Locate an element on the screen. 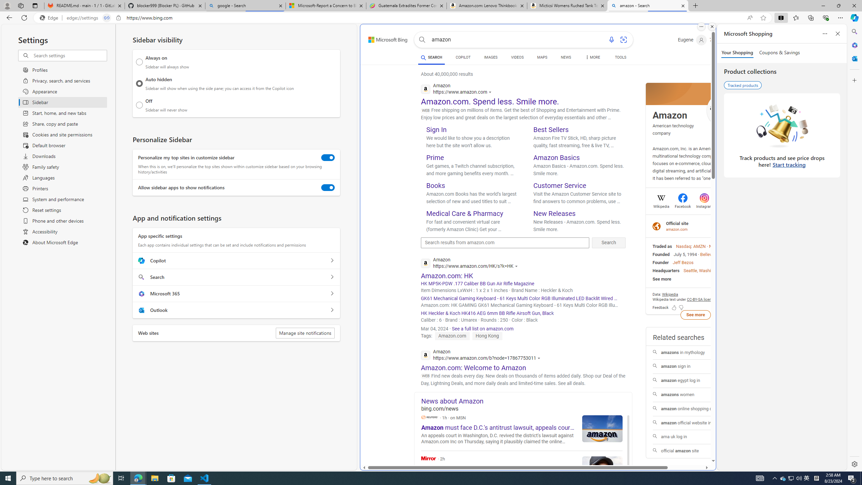  Customer Service is located at coordinates (560, 185).